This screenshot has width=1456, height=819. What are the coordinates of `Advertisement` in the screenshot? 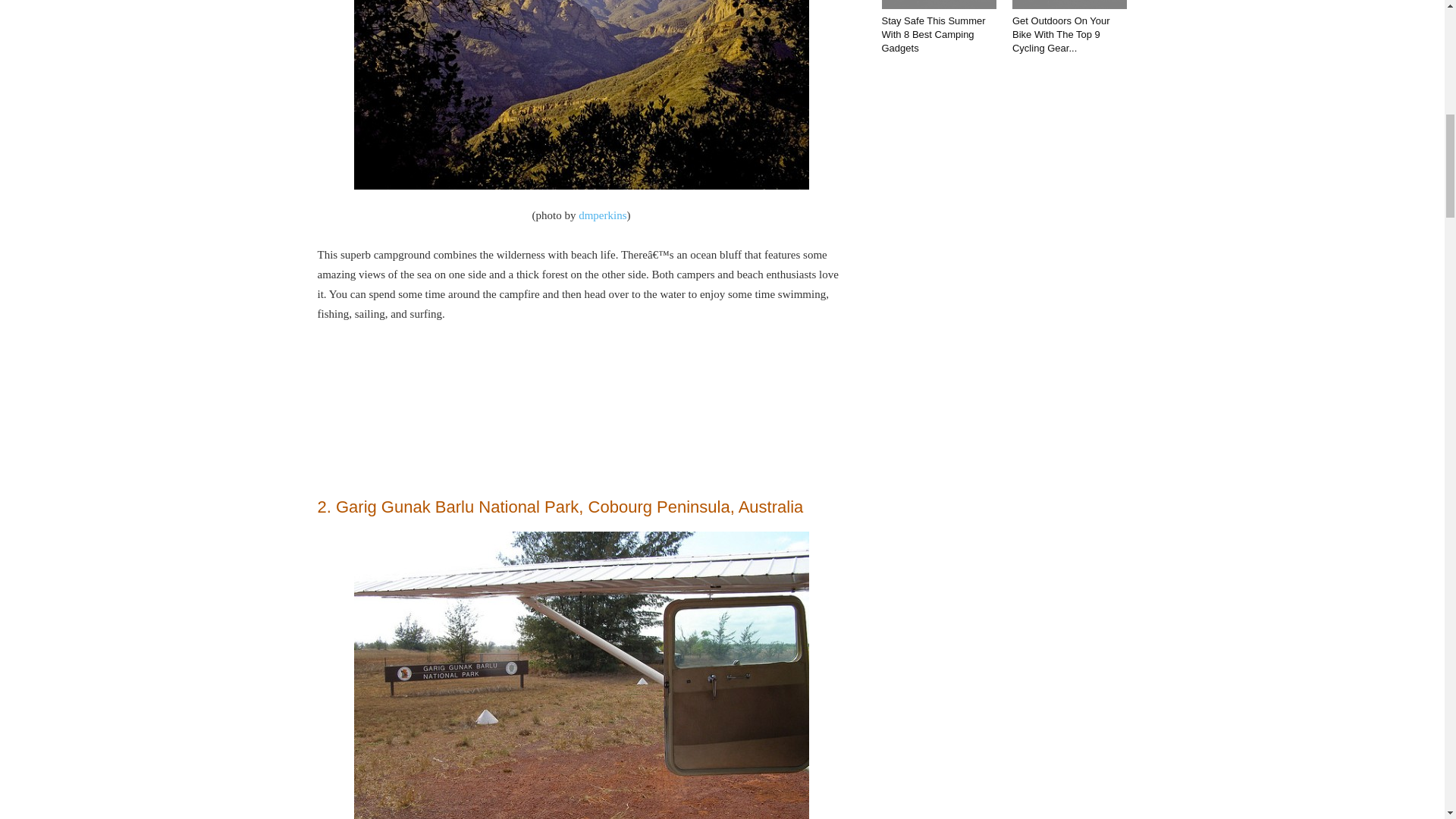 It's located at (581, 409).